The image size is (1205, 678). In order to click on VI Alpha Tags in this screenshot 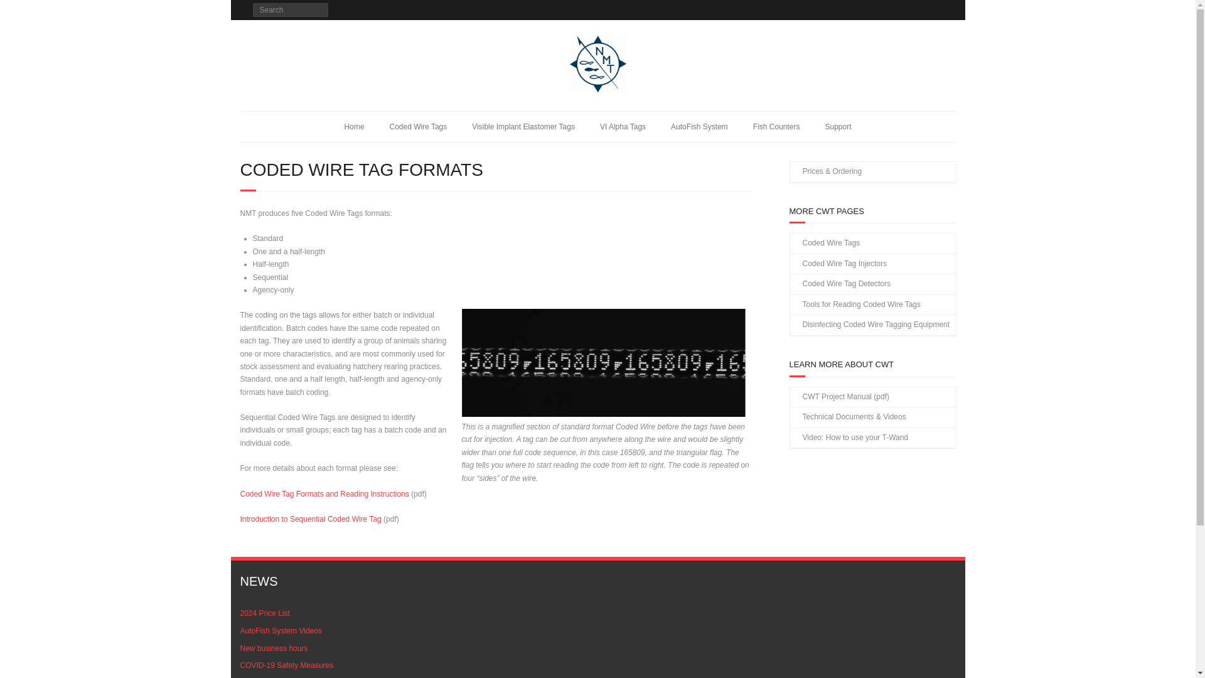, I will do `click(623, 127)`.